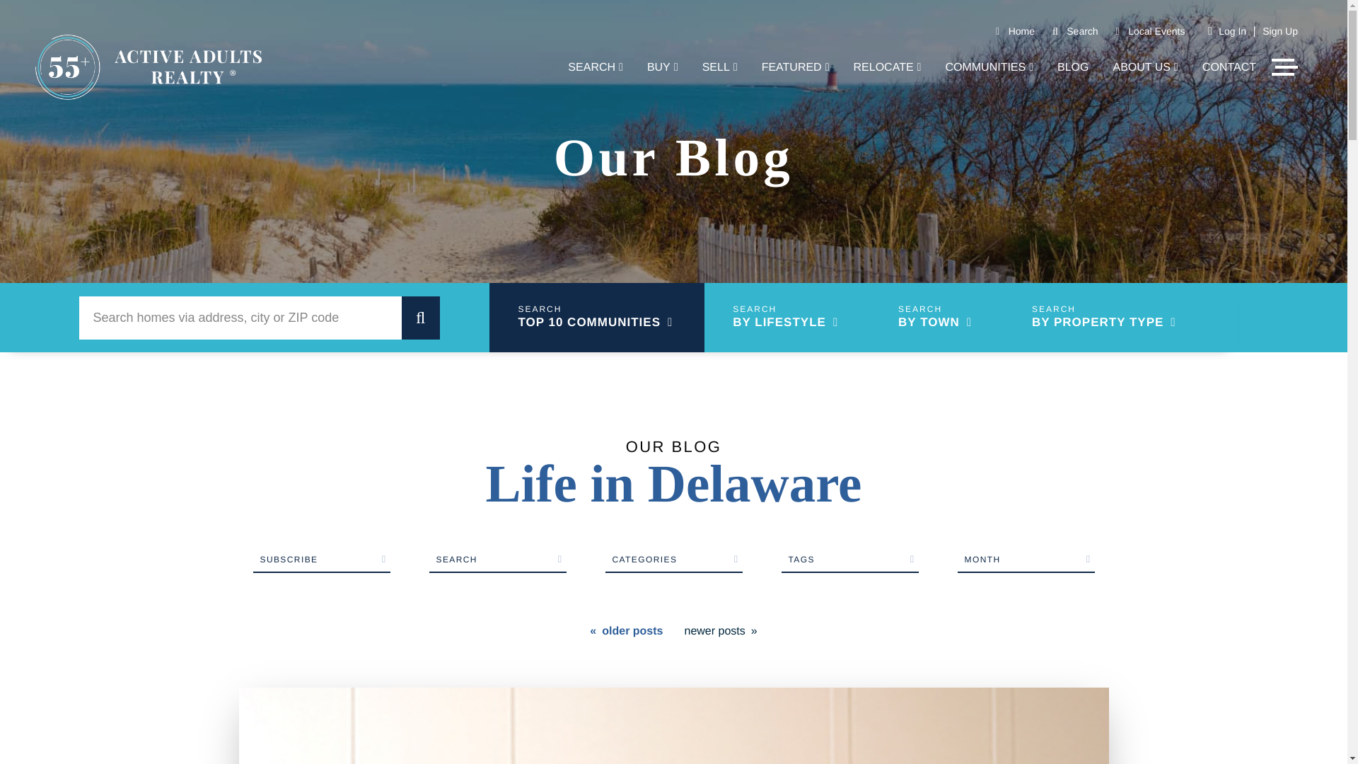 This screenshot has width=1358, height=764. Describe the element at coordinates (1232, 30) in the screenshot. I see `Log In` at that location.